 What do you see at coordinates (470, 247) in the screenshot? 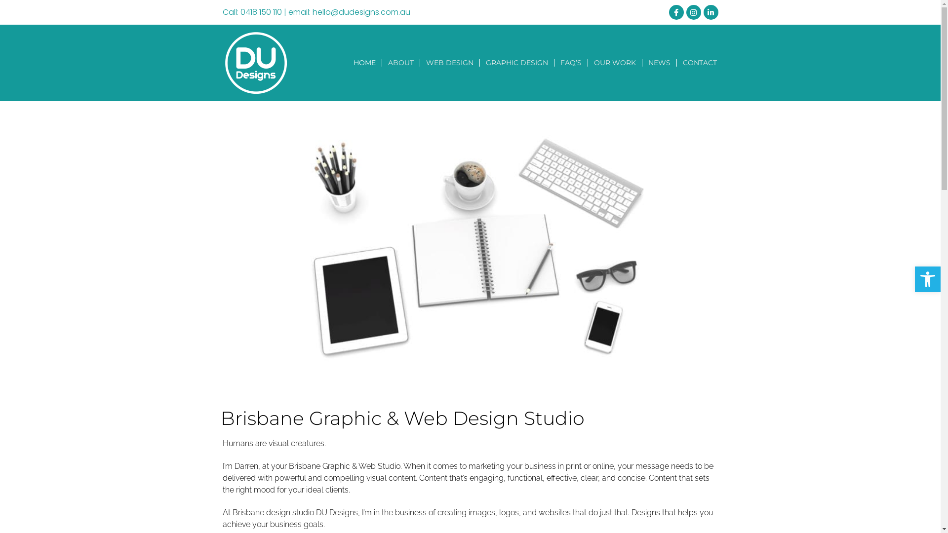
I see `My Desktop` at bounding box center [470, 247].